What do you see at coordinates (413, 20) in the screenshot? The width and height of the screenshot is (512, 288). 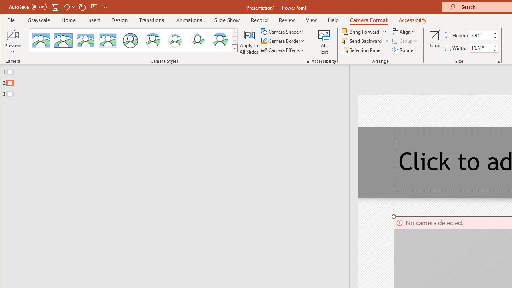 I see `Accessibility` at bounding box center [413, 20].